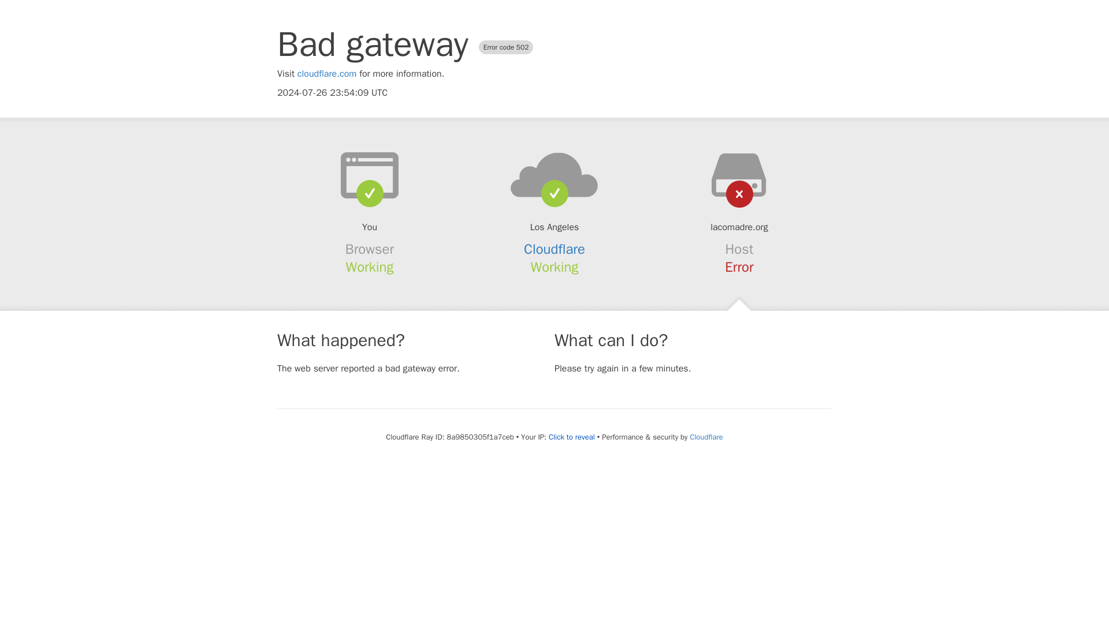  Describe the element at coordinates (327, 74) in the screenshot. I see `cloudflare.com` at that location.